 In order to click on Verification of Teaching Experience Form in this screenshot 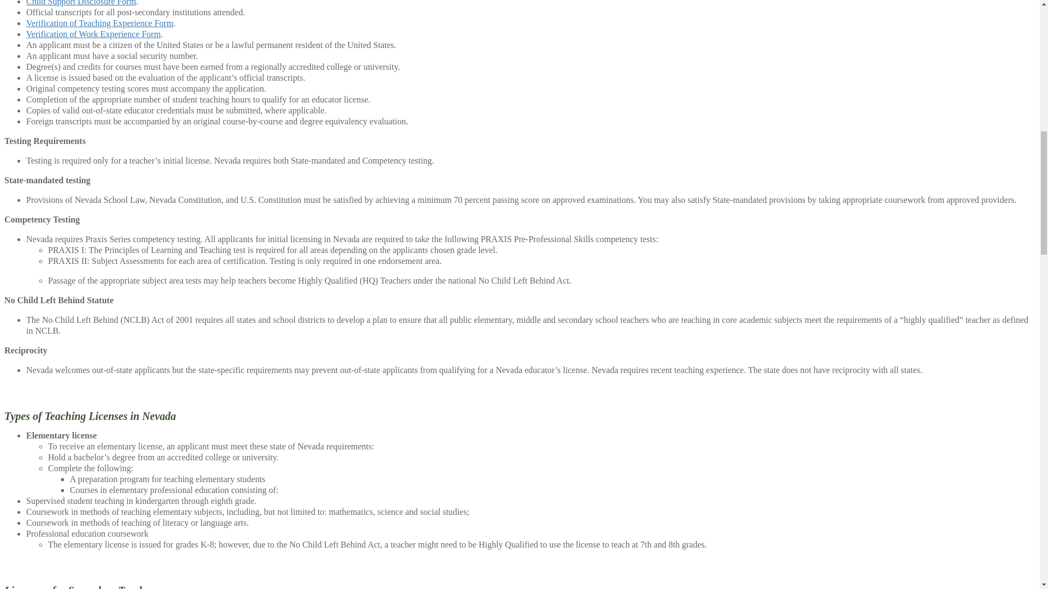, I will do `click(100, 23)`.